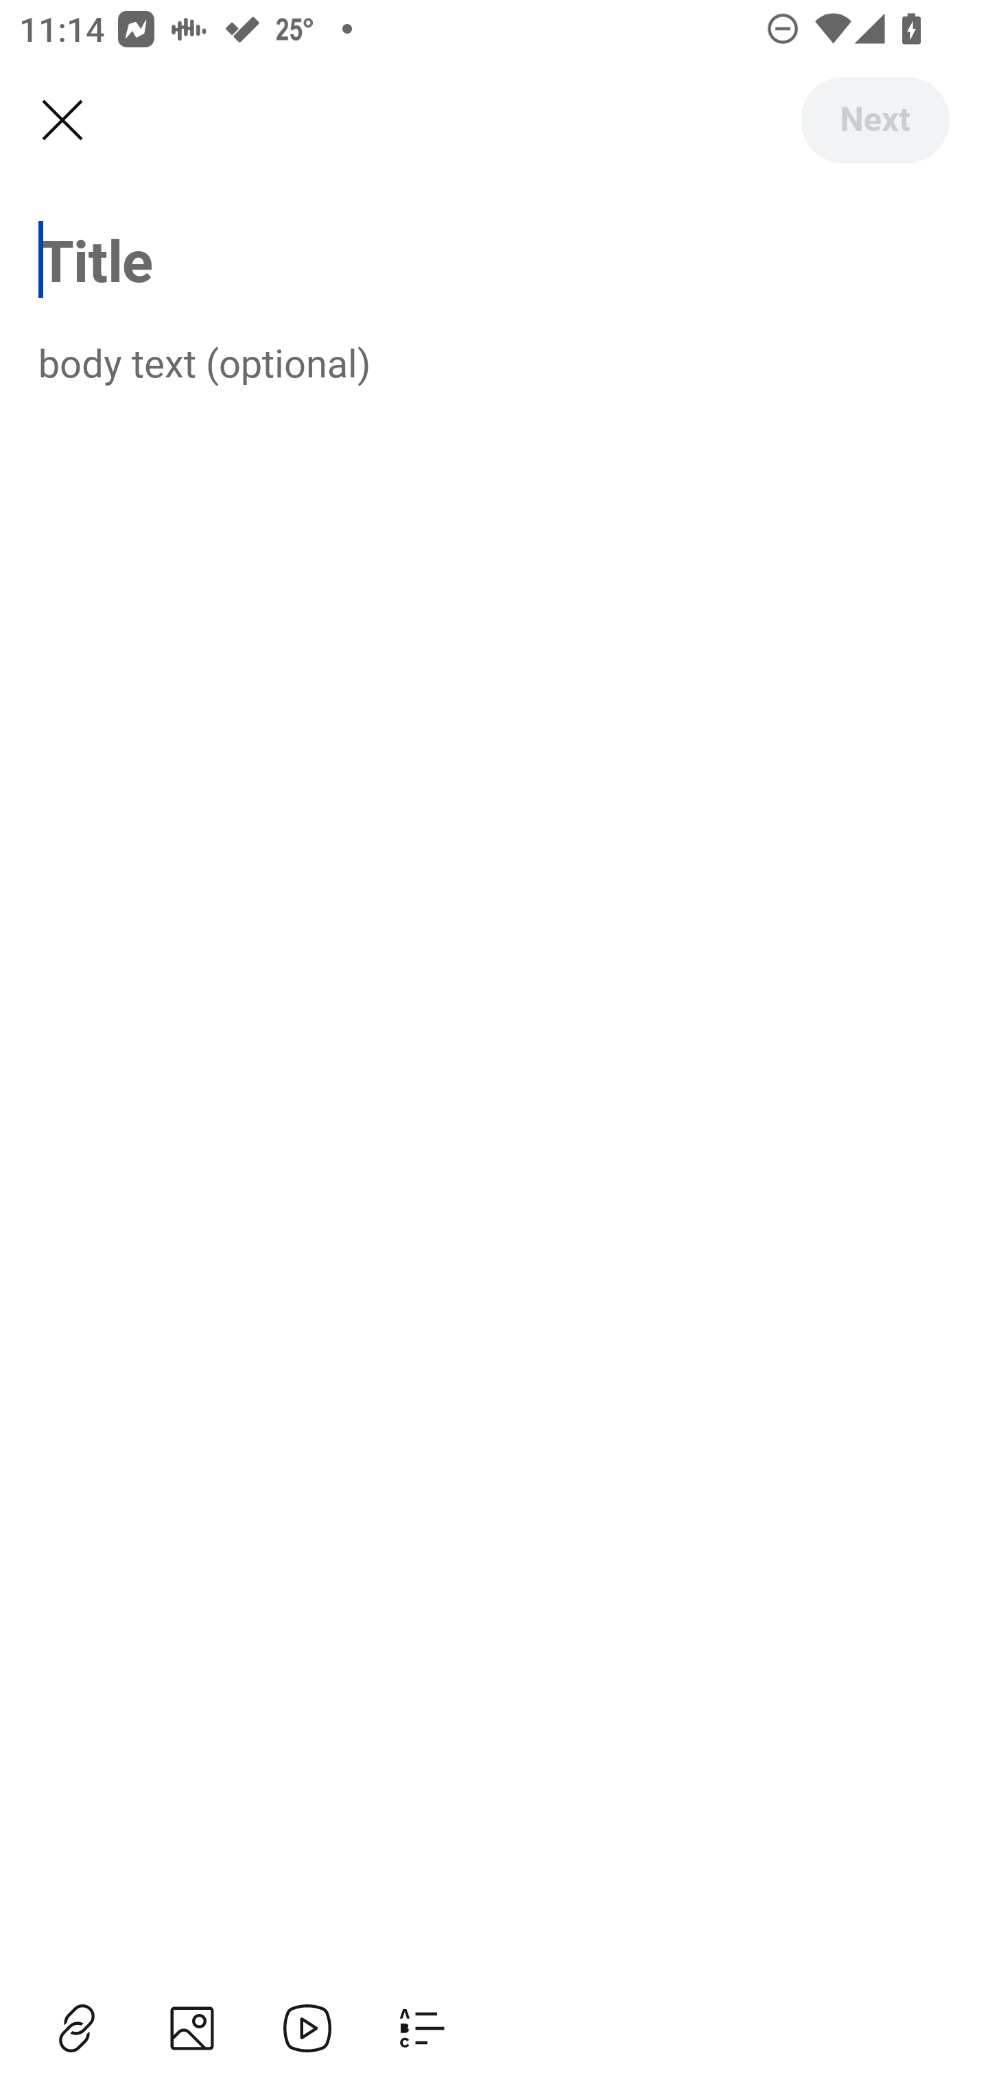  I want to click on Next, so click(874, 119).